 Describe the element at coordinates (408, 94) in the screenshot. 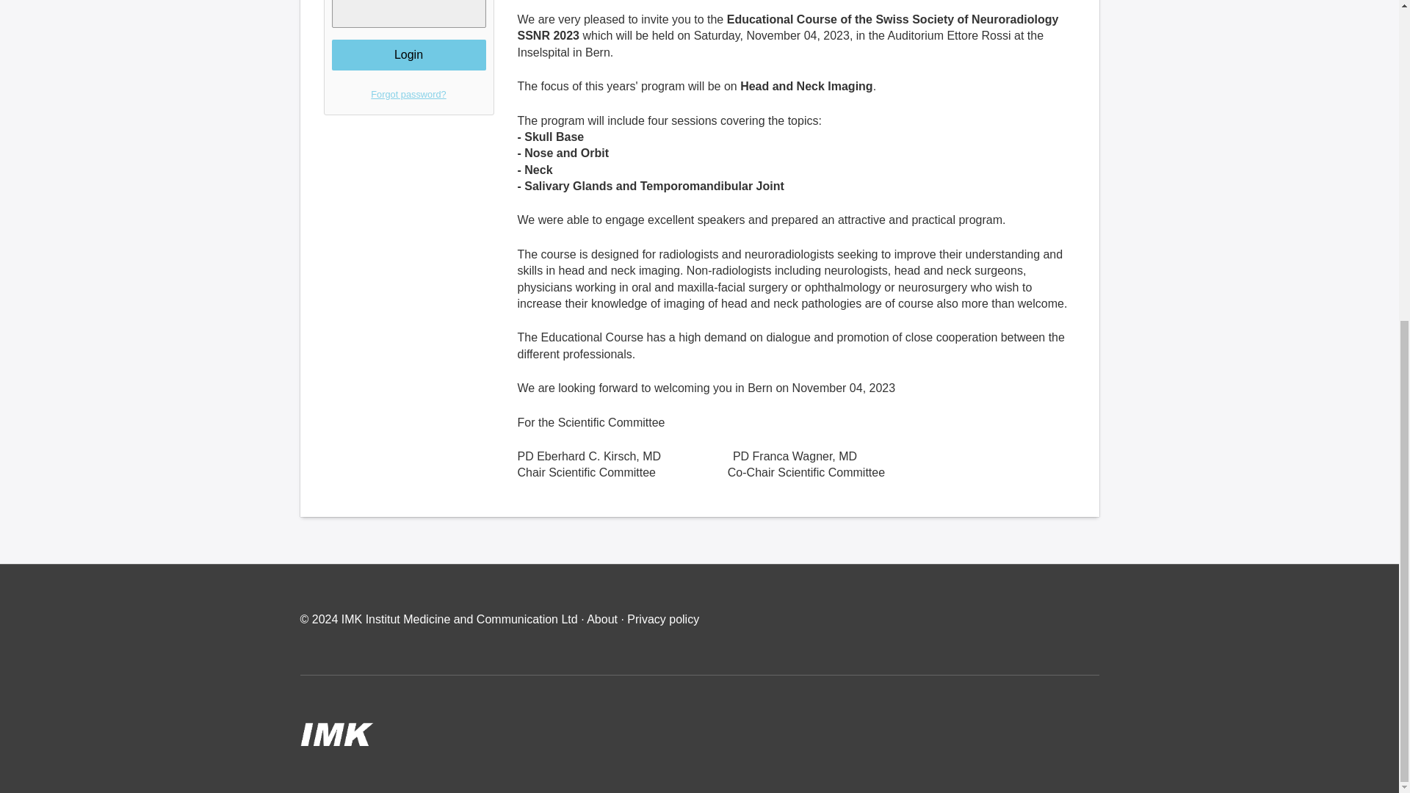

I see `Forgot password?` at that location.